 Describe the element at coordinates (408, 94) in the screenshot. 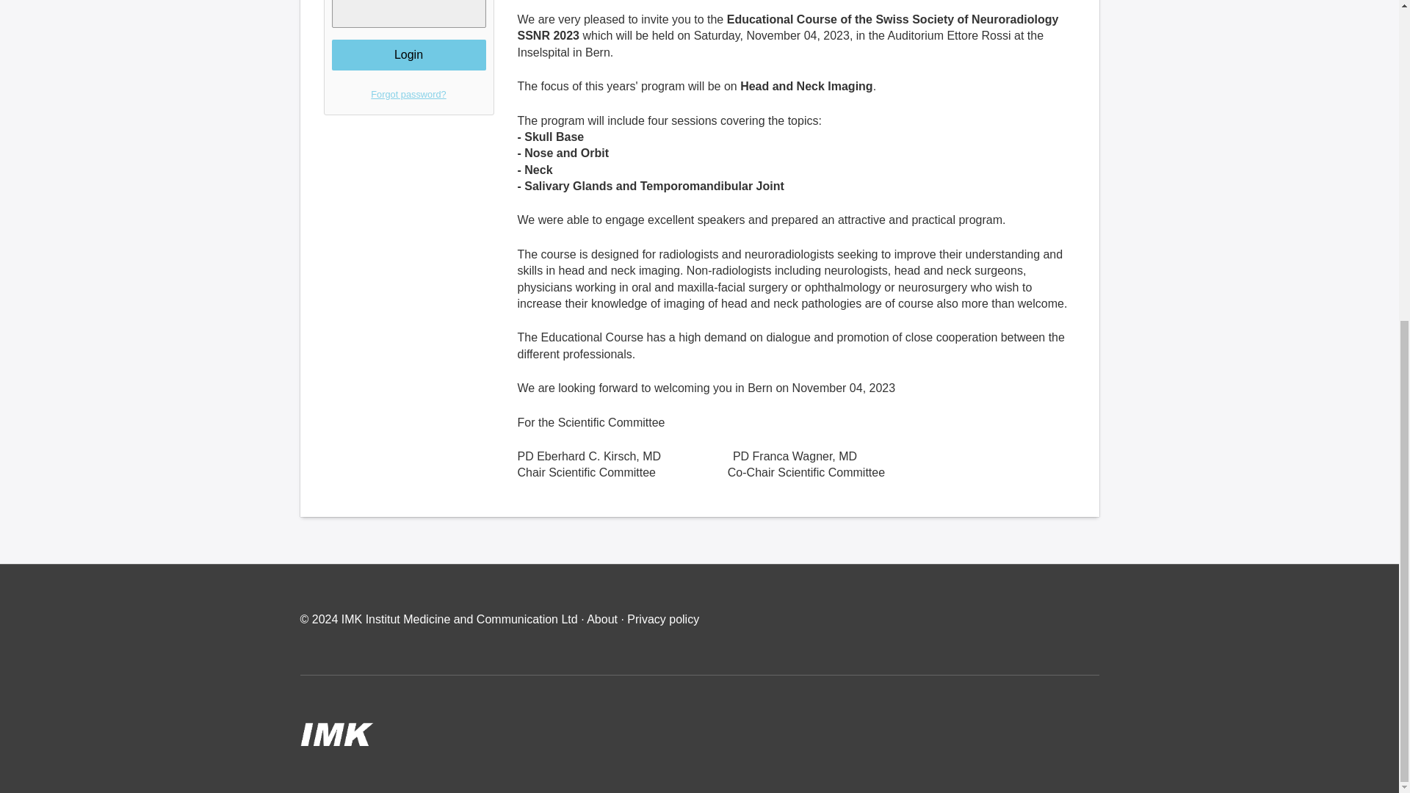

I see `Forgot password?` at that location.